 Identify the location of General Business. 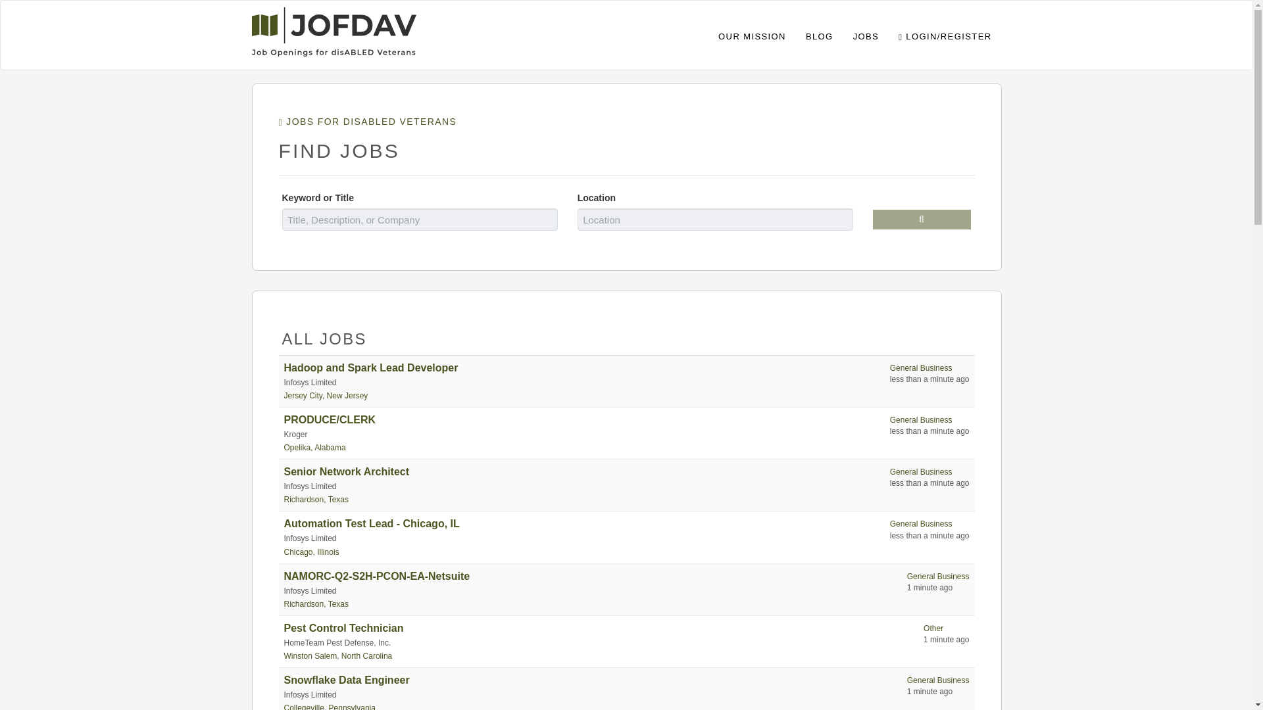
(938, 577).